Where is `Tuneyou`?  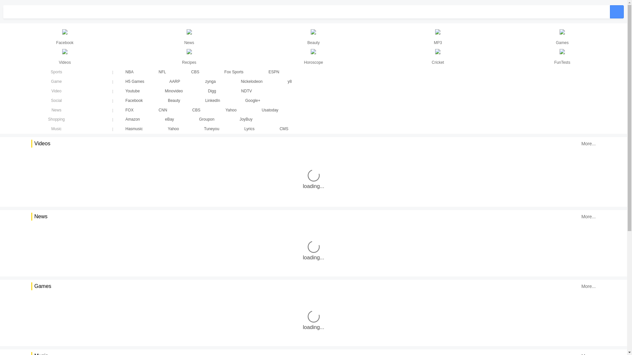
Tuneyou is located at coordinates (212, 129).